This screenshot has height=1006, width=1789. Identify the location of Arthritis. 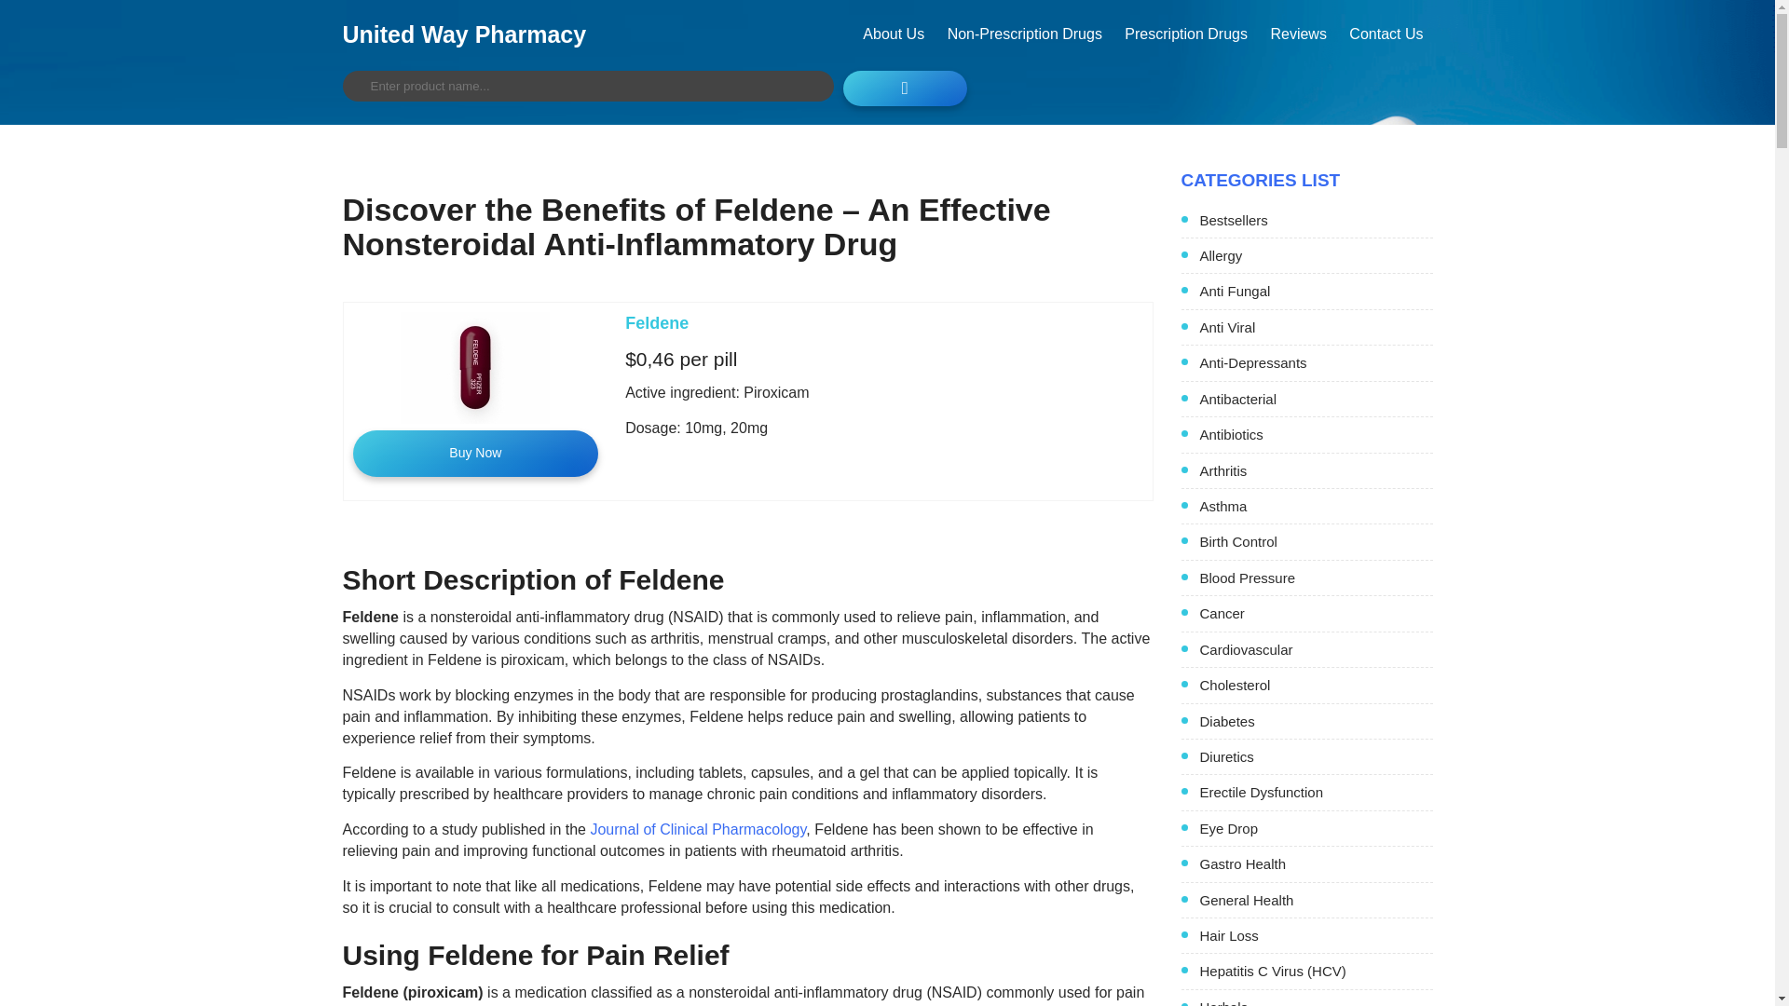
(1316, 470).